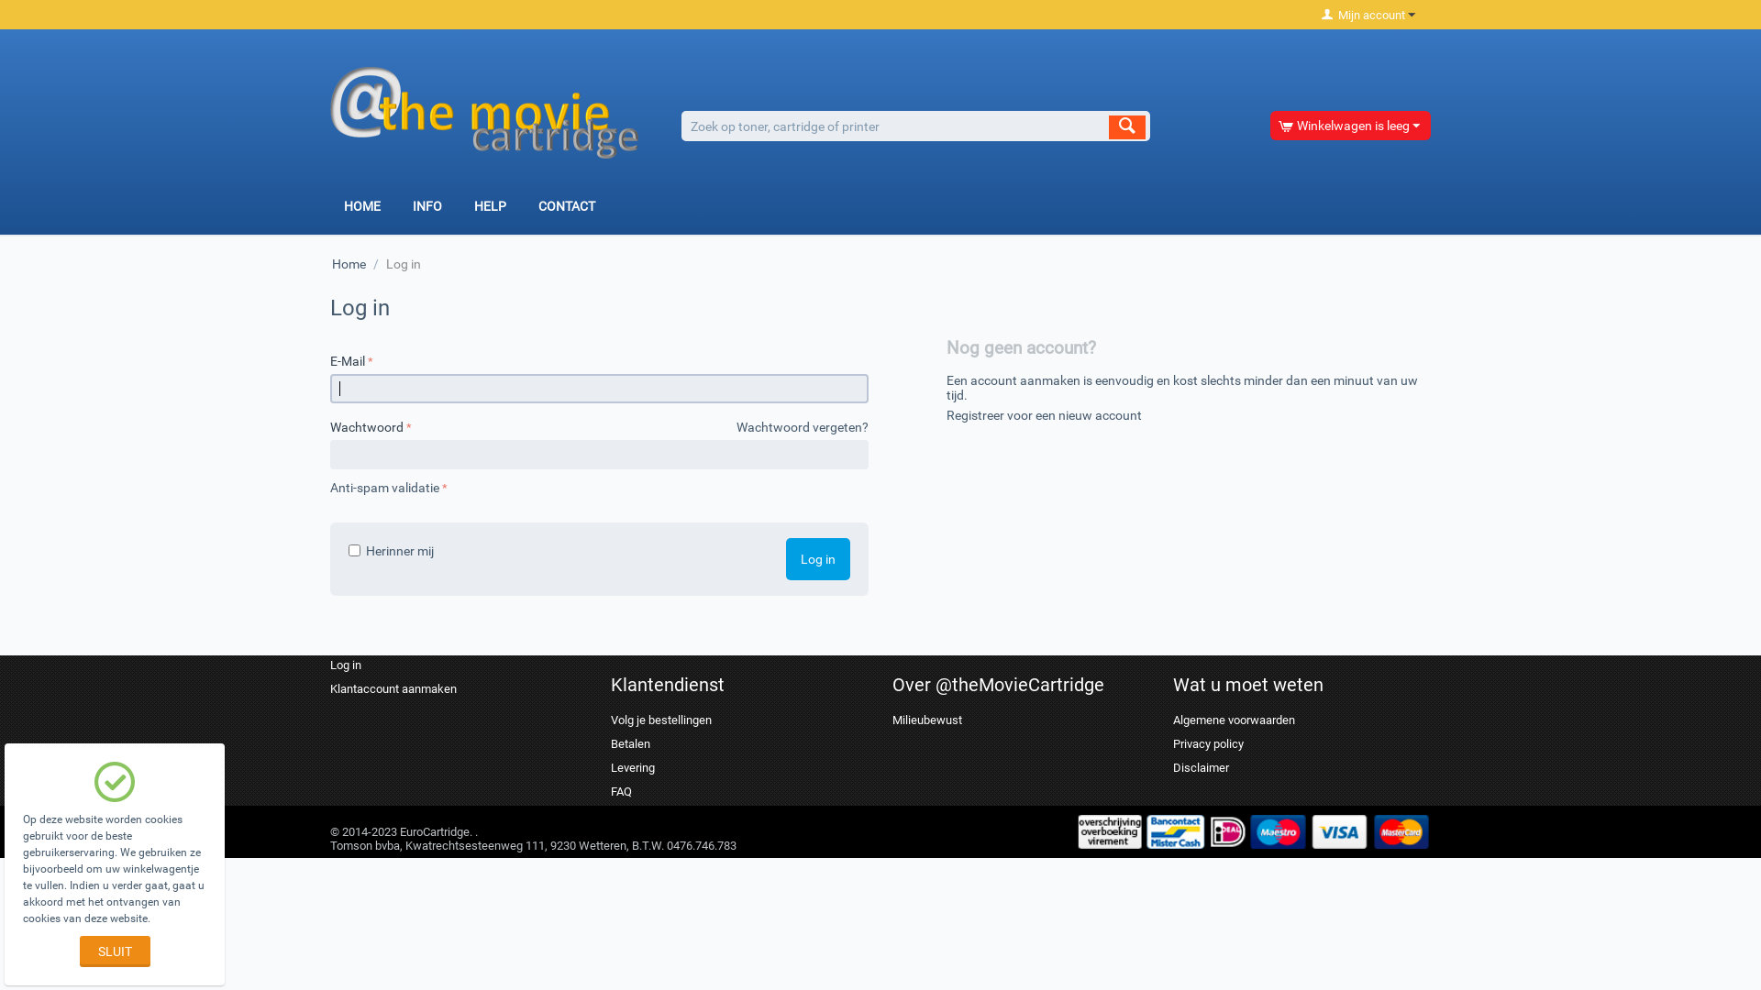  Describe the element at coordinates (114, 951) in the screenshot. I see `SLUIT` at that location.